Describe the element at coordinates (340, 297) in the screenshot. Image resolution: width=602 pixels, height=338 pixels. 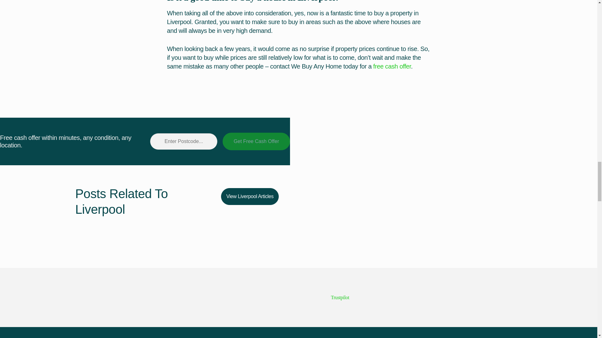
I see `Trustpilot` at that location.